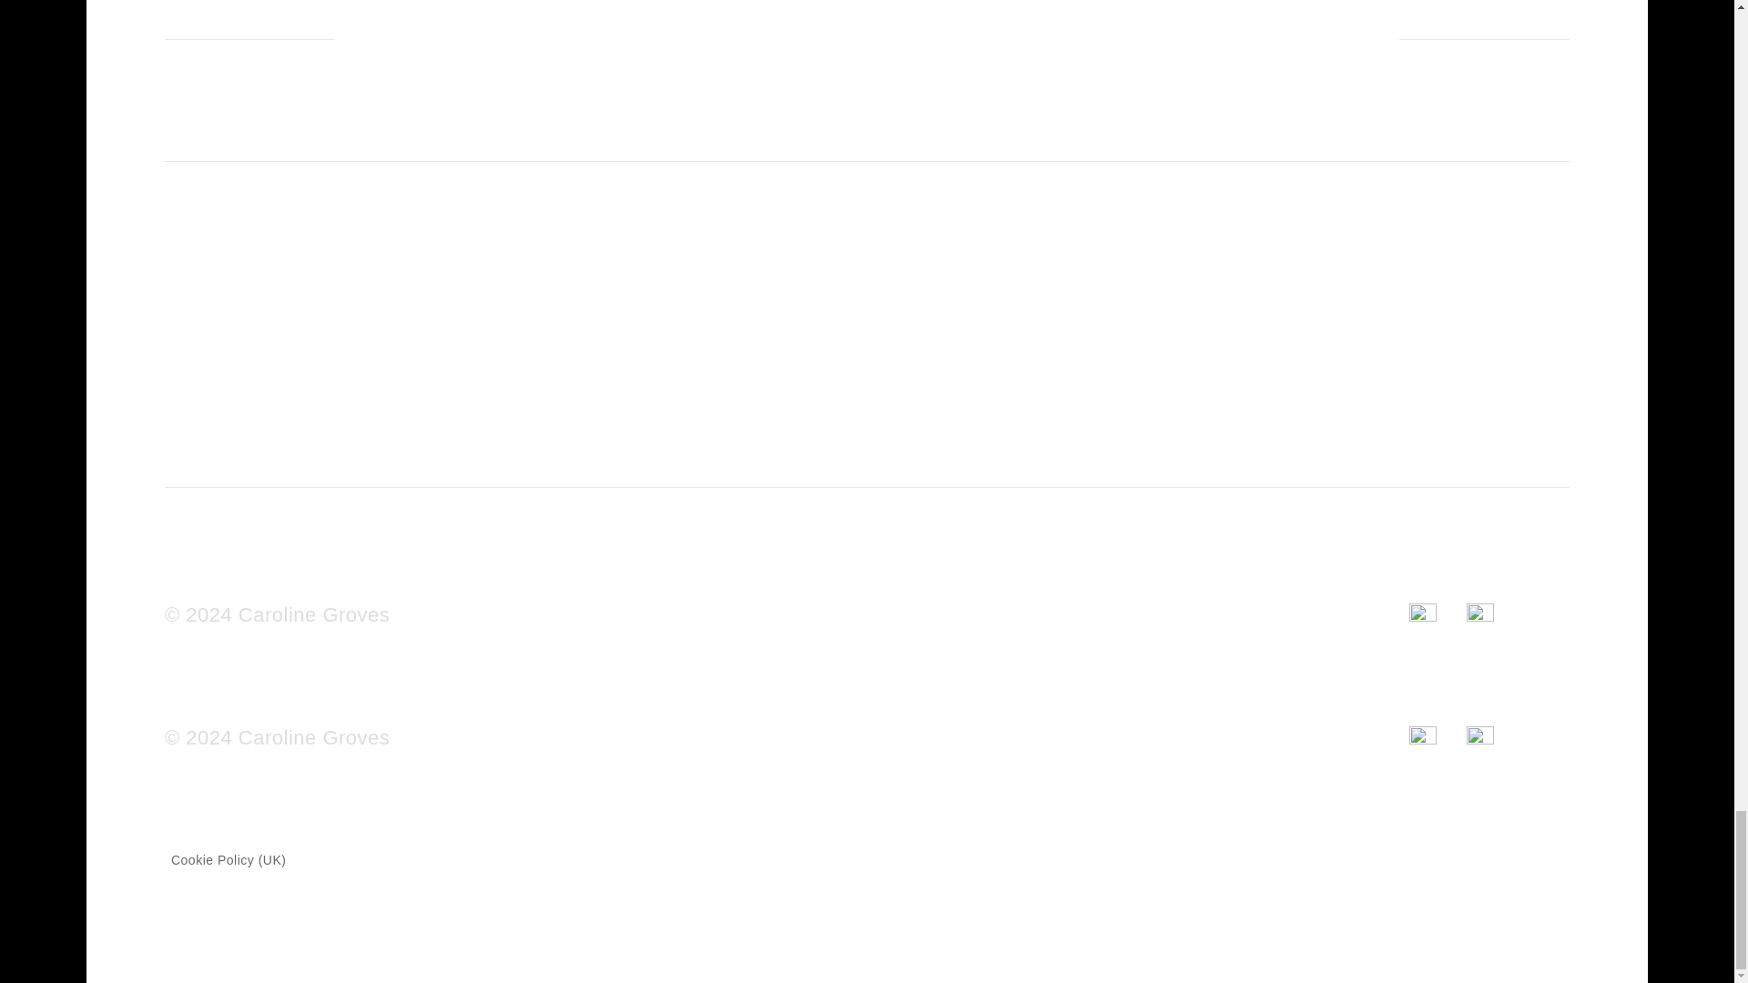 The image size is (1748, 983). What do you see at coordinates (1495, 737) in the screenshot?
I see `LinkedIn` at bounding box center [1495, 737].